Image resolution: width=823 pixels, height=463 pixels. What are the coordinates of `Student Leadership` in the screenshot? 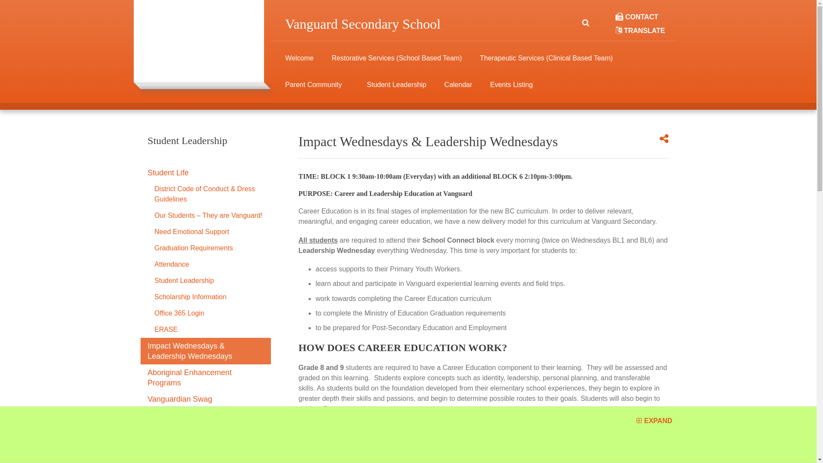 It's located at (206, 281).